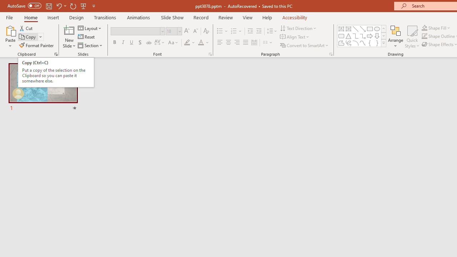  Describe the element at coordinates (362, 36) in the screenshot. I see `AutomationID: ShapesInsertGallery` at that location.